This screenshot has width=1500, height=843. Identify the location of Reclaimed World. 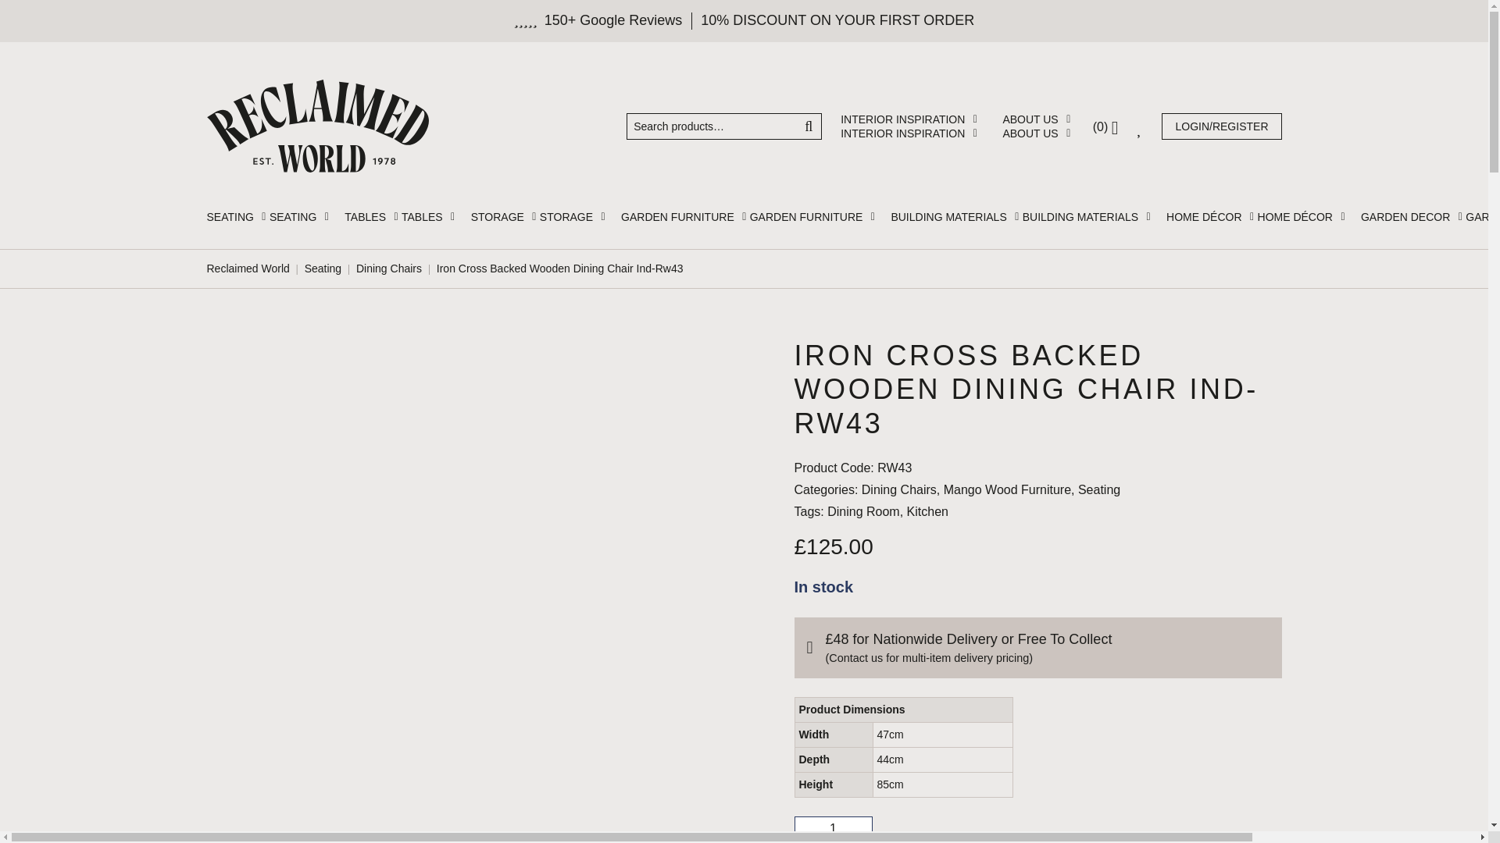
(317, 126).